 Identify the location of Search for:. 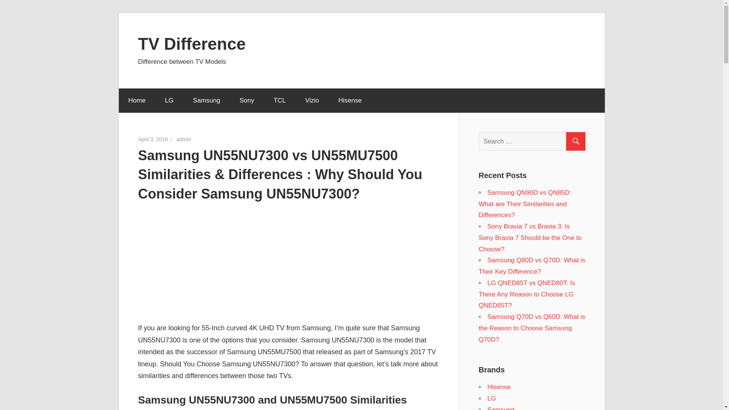
(535, 141).